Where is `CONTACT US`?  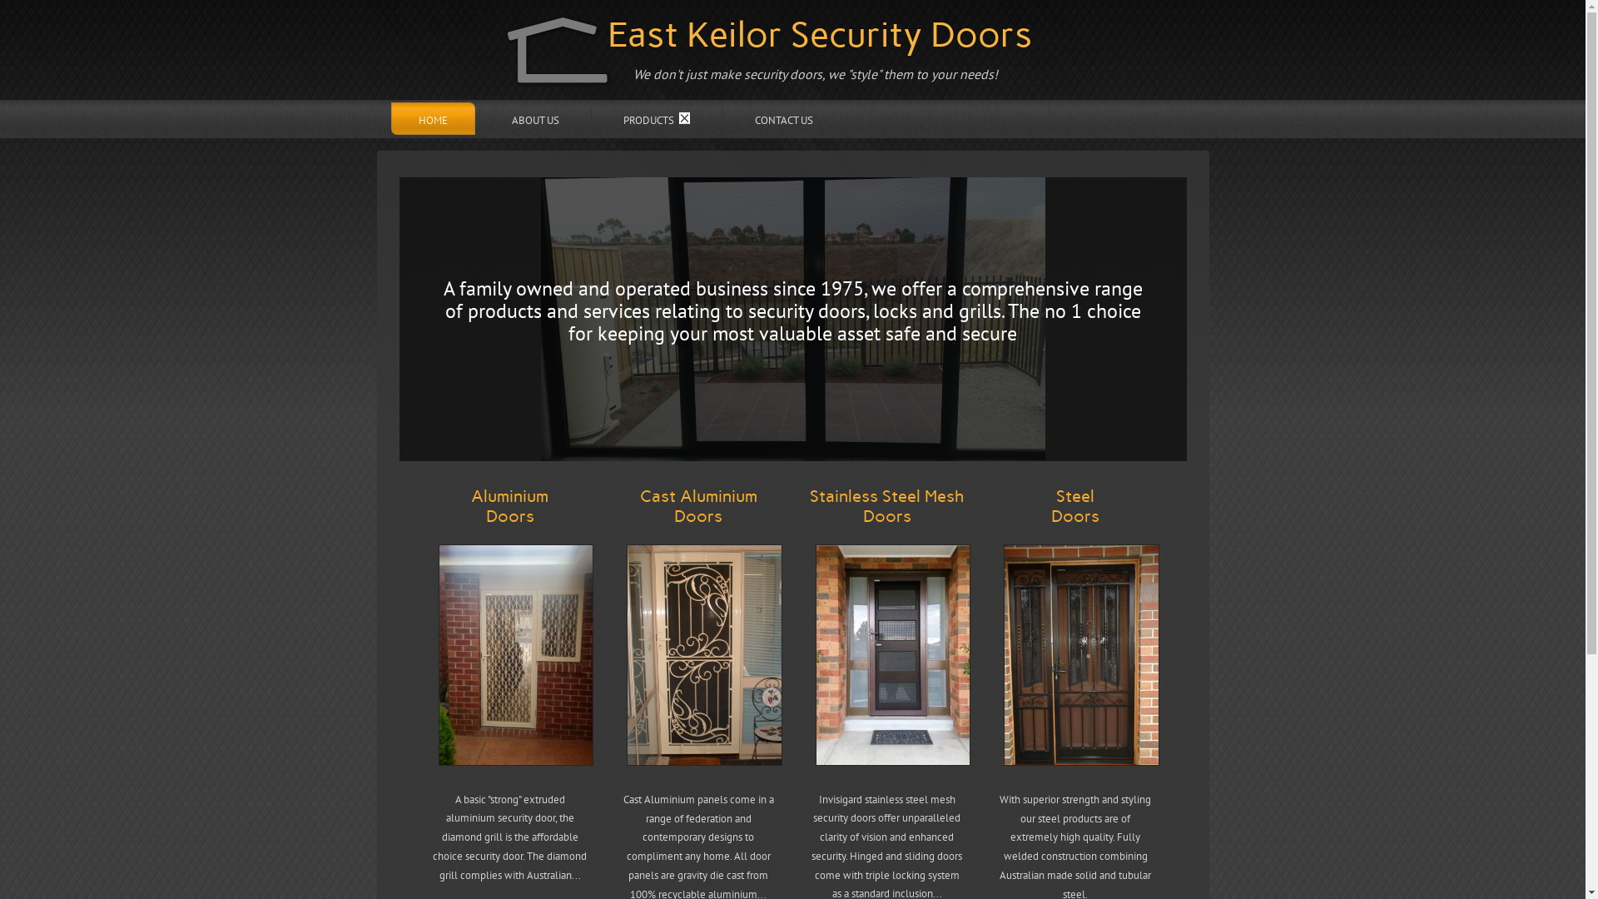
CONTACT US is located at coordinates (784, 118).